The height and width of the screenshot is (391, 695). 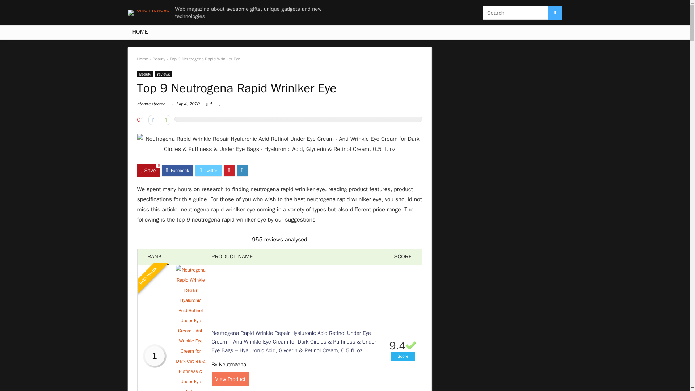 I want to click on View all posts in Beauty, so click(x=145, y=74).